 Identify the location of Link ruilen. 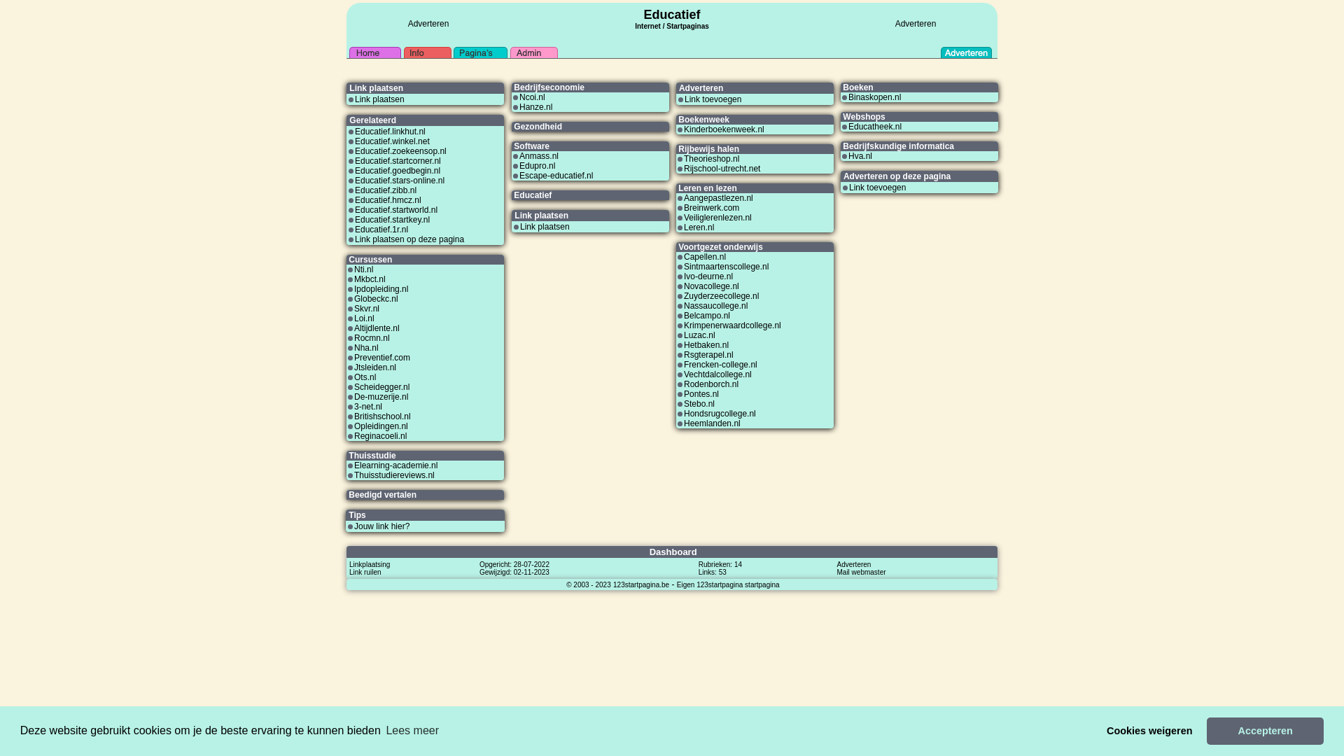
(365, 572).